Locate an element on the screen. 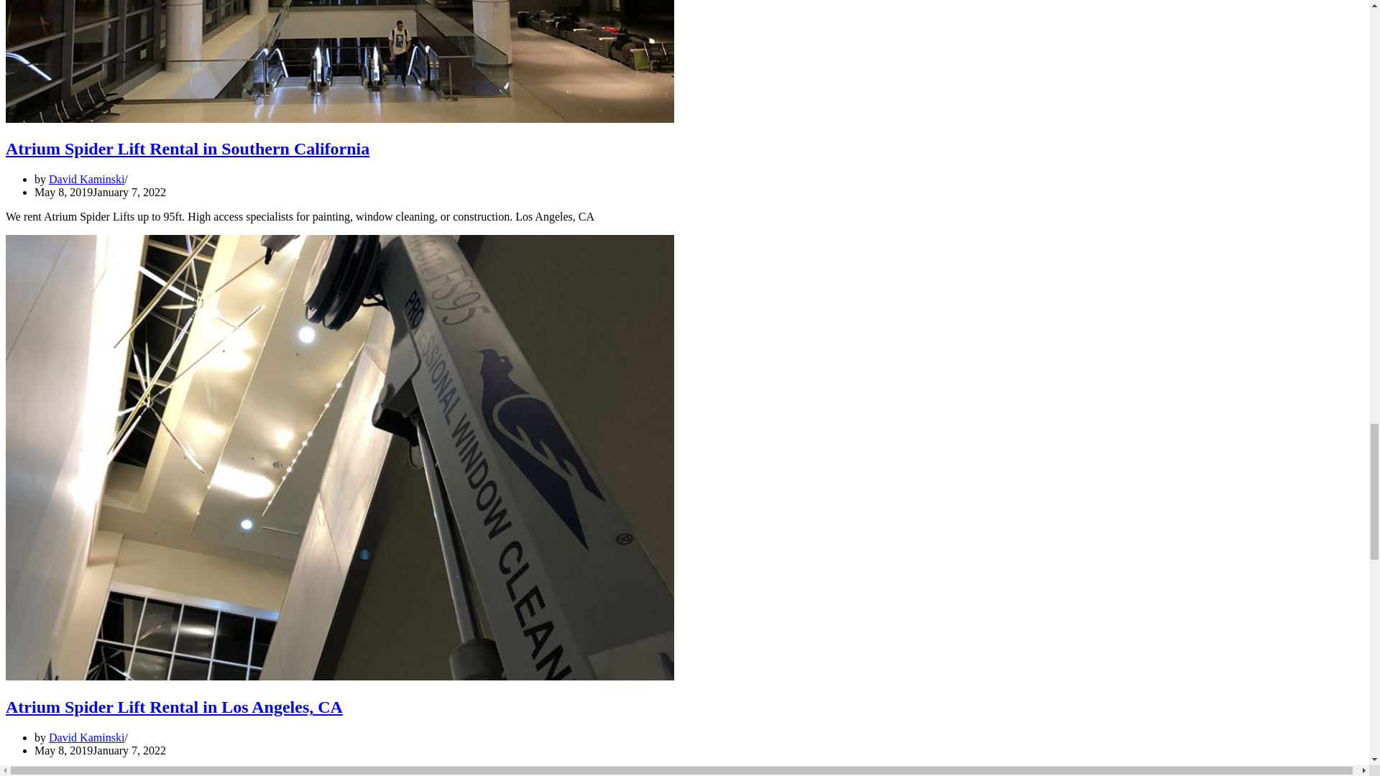  Atrium Spider Lift Rental in Southern California is located at coordinates (339, 118).